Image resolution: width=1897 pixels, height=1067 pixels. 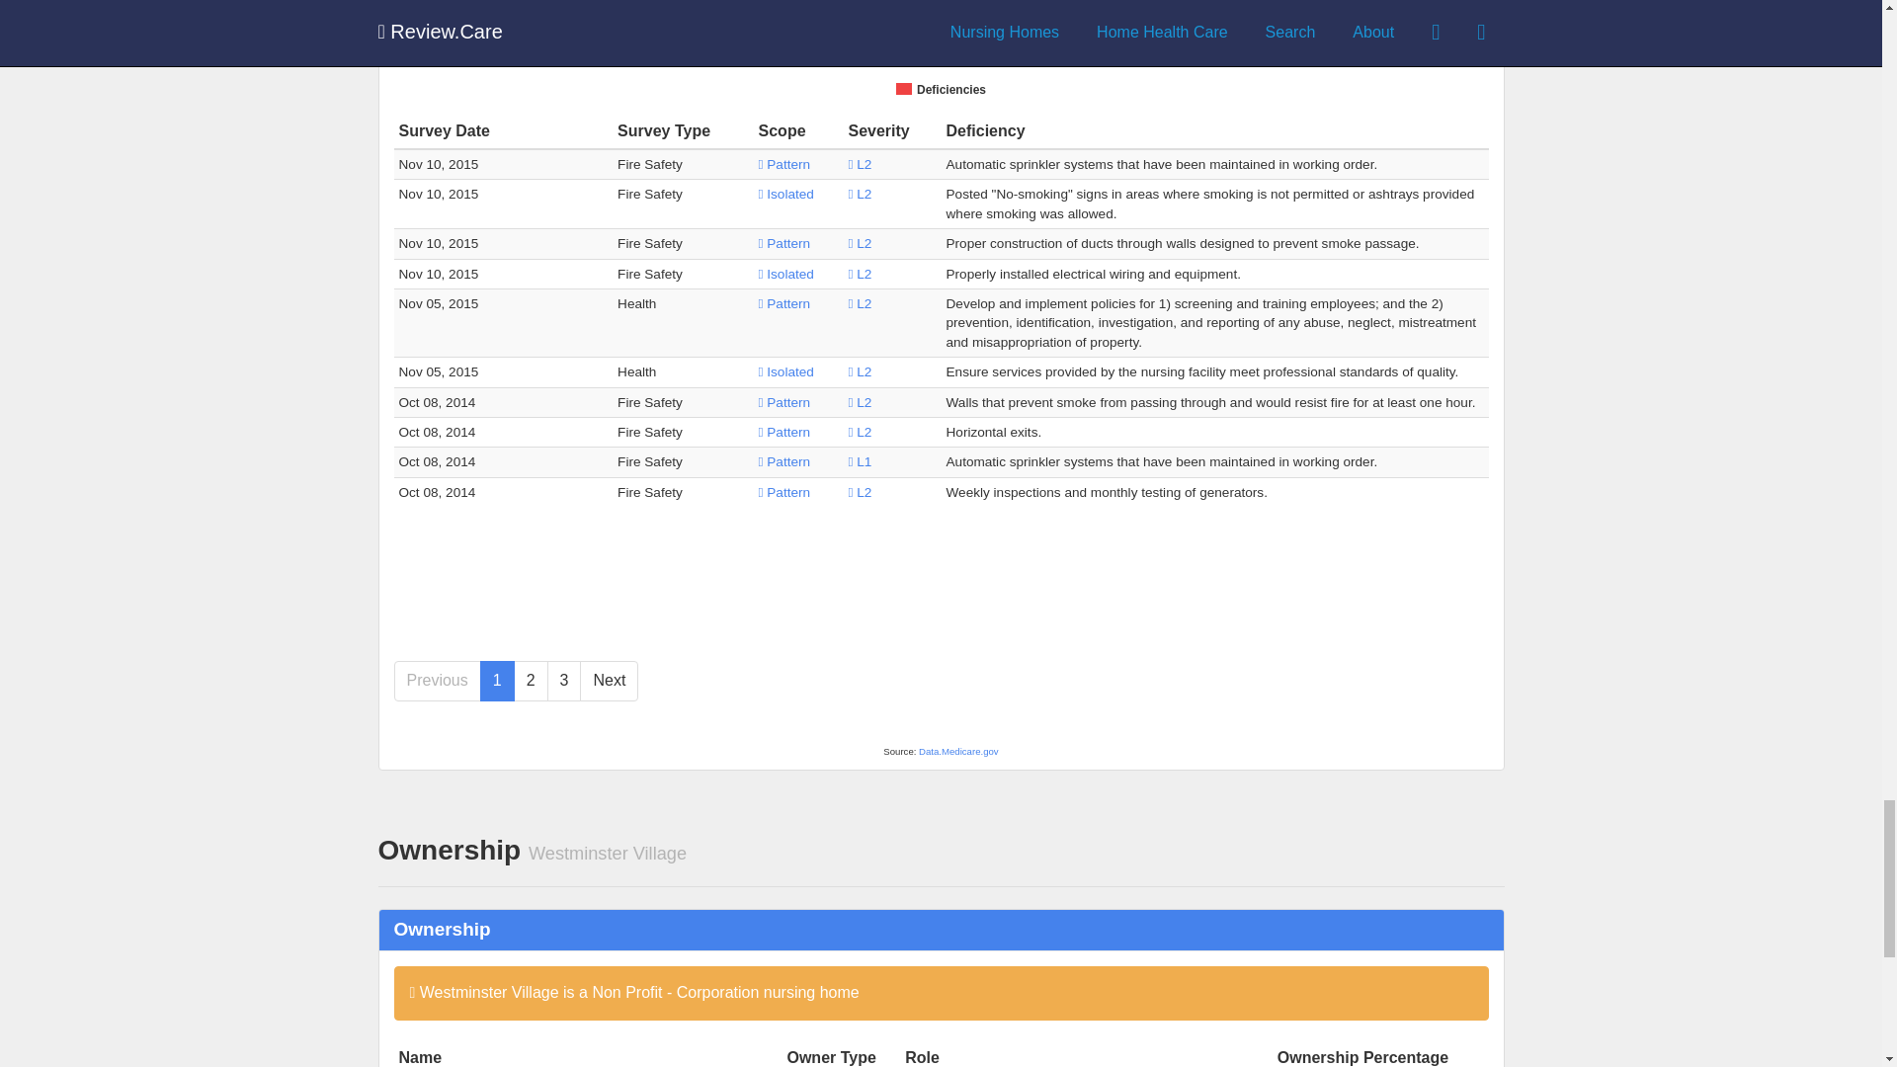 What do you see at coordinates (860, 431) in the screenshot?
I see `L2` at bounding box center [860, 431].